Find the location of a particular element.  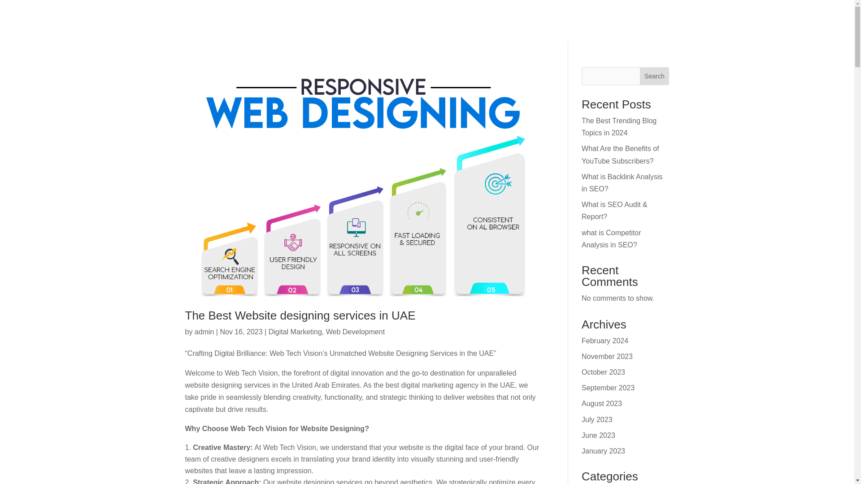

The Best Website designing services in UAE is located at coordinates (300, 315).